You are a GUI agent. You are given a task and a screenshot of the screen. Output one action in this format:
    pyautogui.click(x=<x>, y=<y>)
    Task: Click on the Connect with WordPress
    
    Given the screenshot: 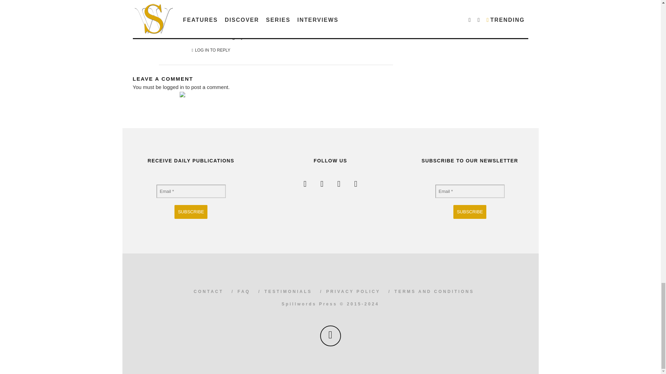 What is the action you would take?
    pyautogui.click(x=195, y=99)
    